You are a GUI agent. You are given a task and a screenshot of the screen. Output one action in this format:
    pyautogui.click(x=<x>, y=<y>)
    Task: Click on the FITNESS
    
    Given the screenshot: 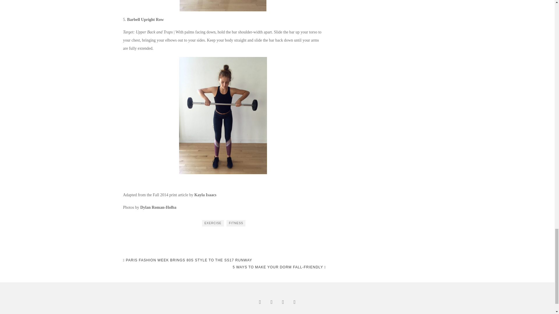 What is the action you would take?
    pyautogui.click(x=236, y=223)
    